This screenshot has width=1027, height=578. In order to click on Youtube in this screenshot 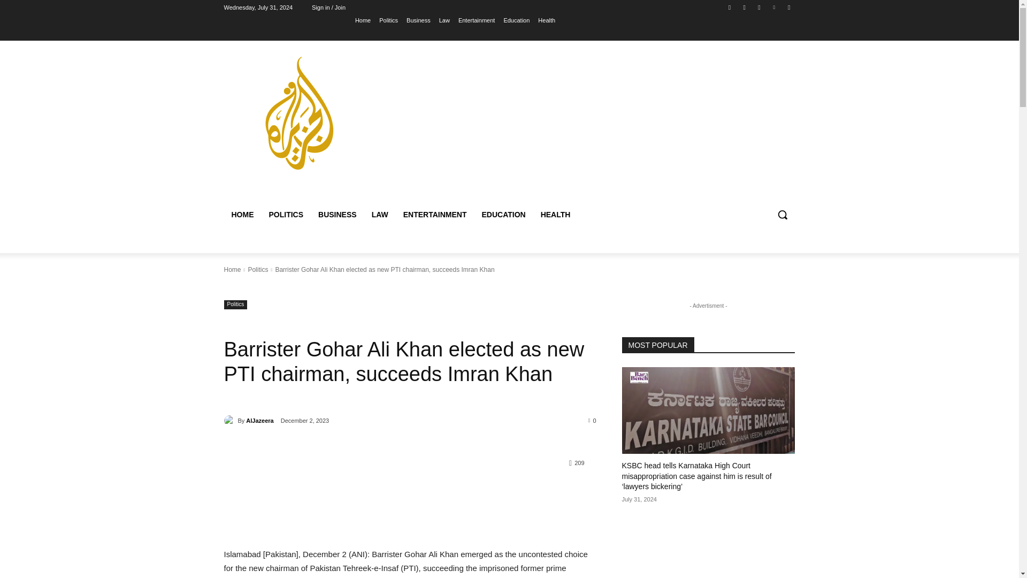, I will do `click(788, 7)`.